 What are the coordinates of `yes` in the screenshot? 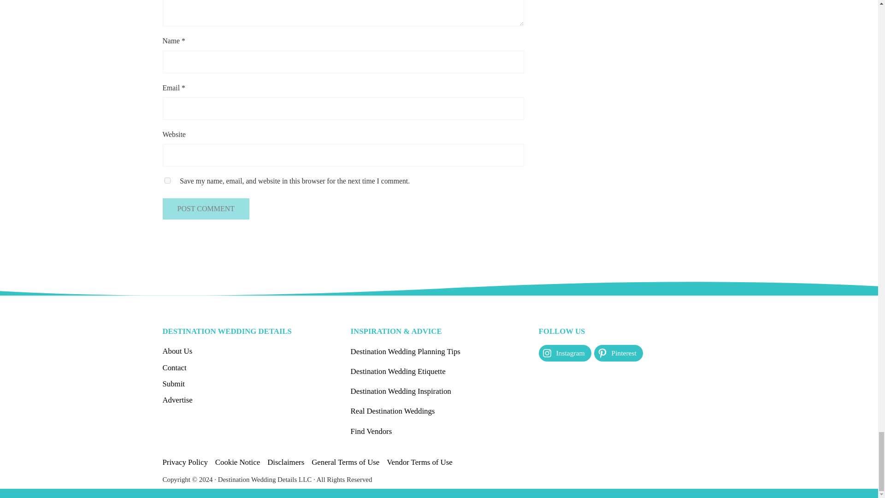 It's located at (167, 180).